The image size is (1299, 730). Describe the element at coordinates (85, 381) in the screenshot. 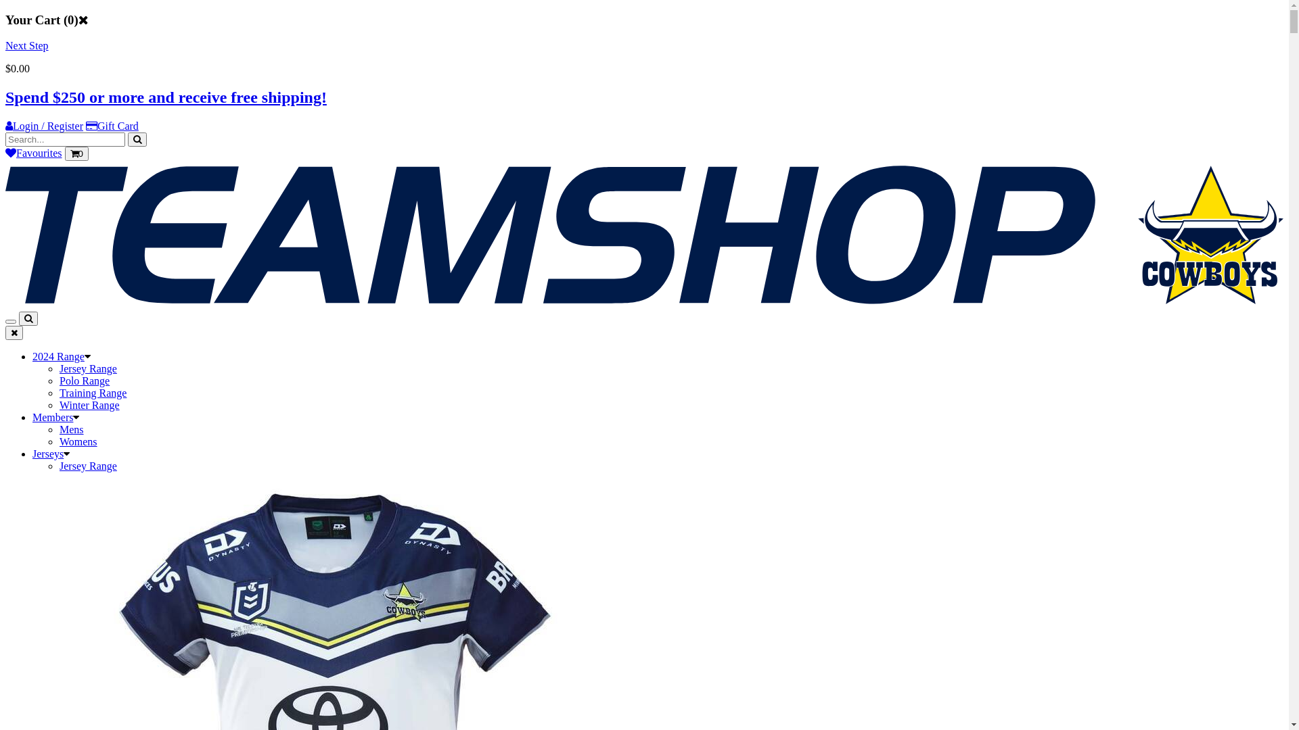

I see `Polo Range` at that location.